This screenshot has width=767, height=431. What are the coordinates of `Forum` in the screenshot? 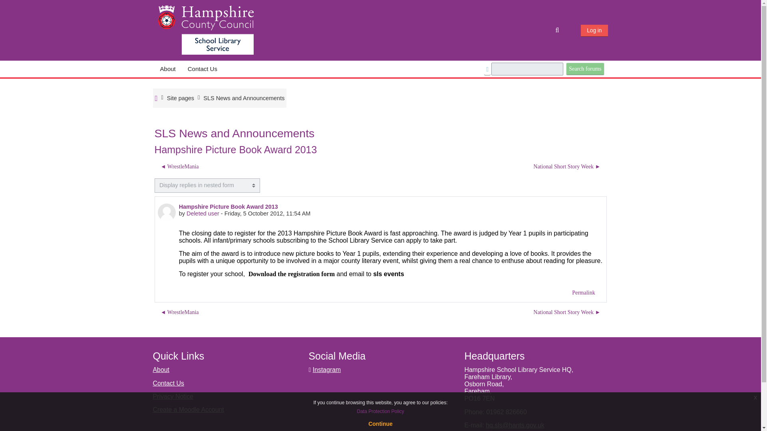 It's located at (244, 98).